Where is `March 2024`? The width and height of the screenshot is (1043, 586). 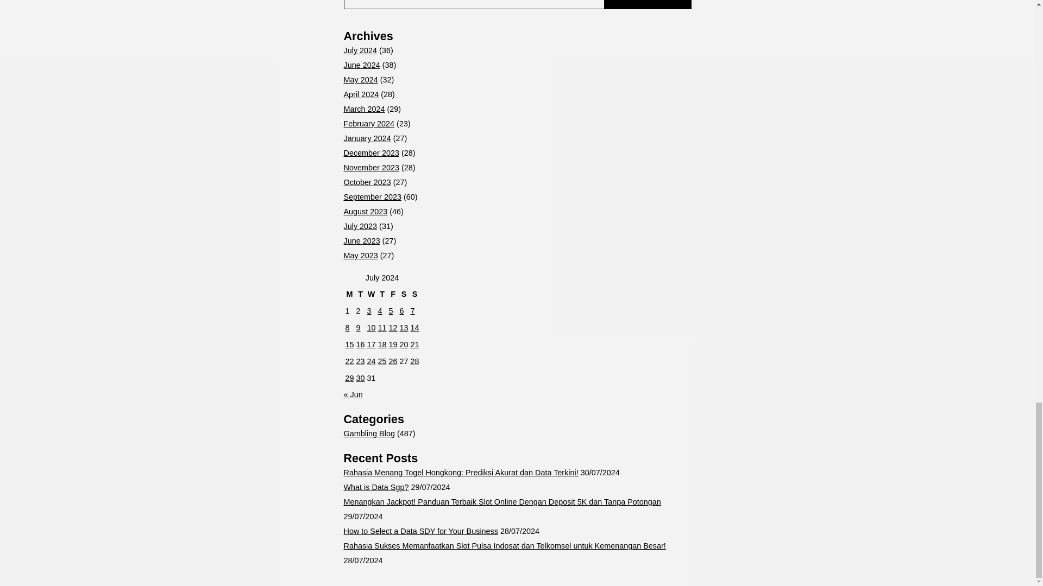 March 2024 is located at coordinates (364, 109).